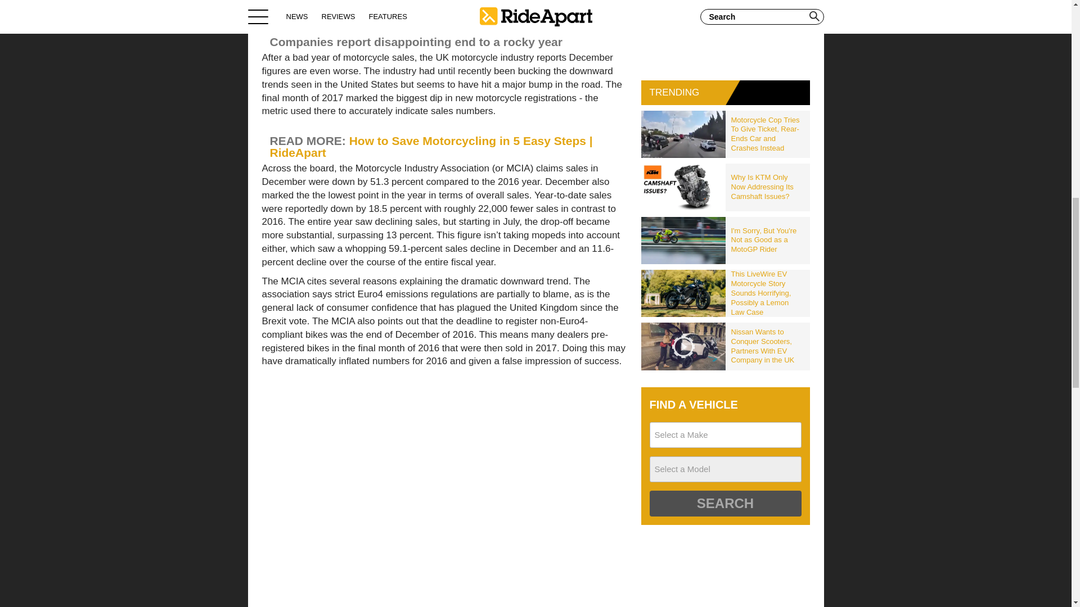  I want to click on Why Is KTM Only Now Addressing Its Camshaft Issues?, so click(768, 187).